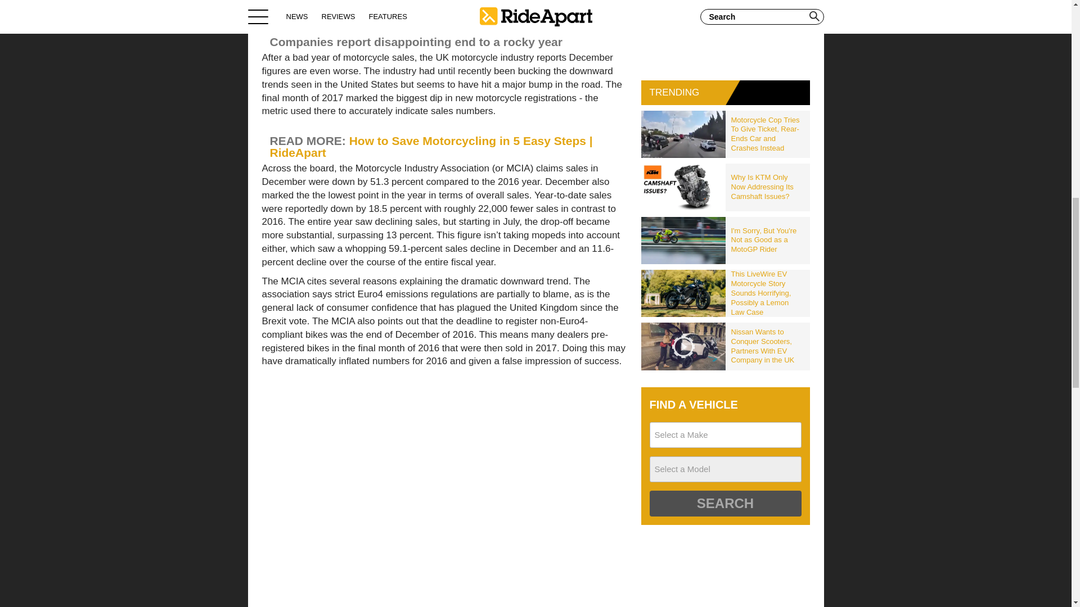  I want to click on Why Is KTM Only Now Addressing Its Camshaft Issues?, so click(768, 187).